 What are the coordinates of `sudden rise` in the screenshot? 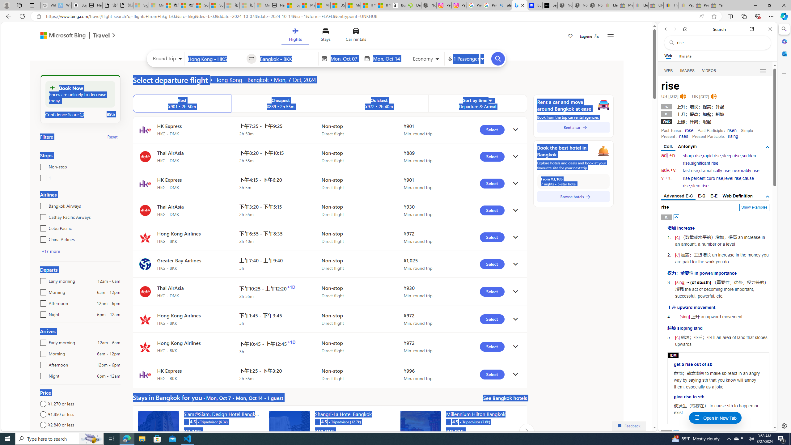 It's located at (719, 159).